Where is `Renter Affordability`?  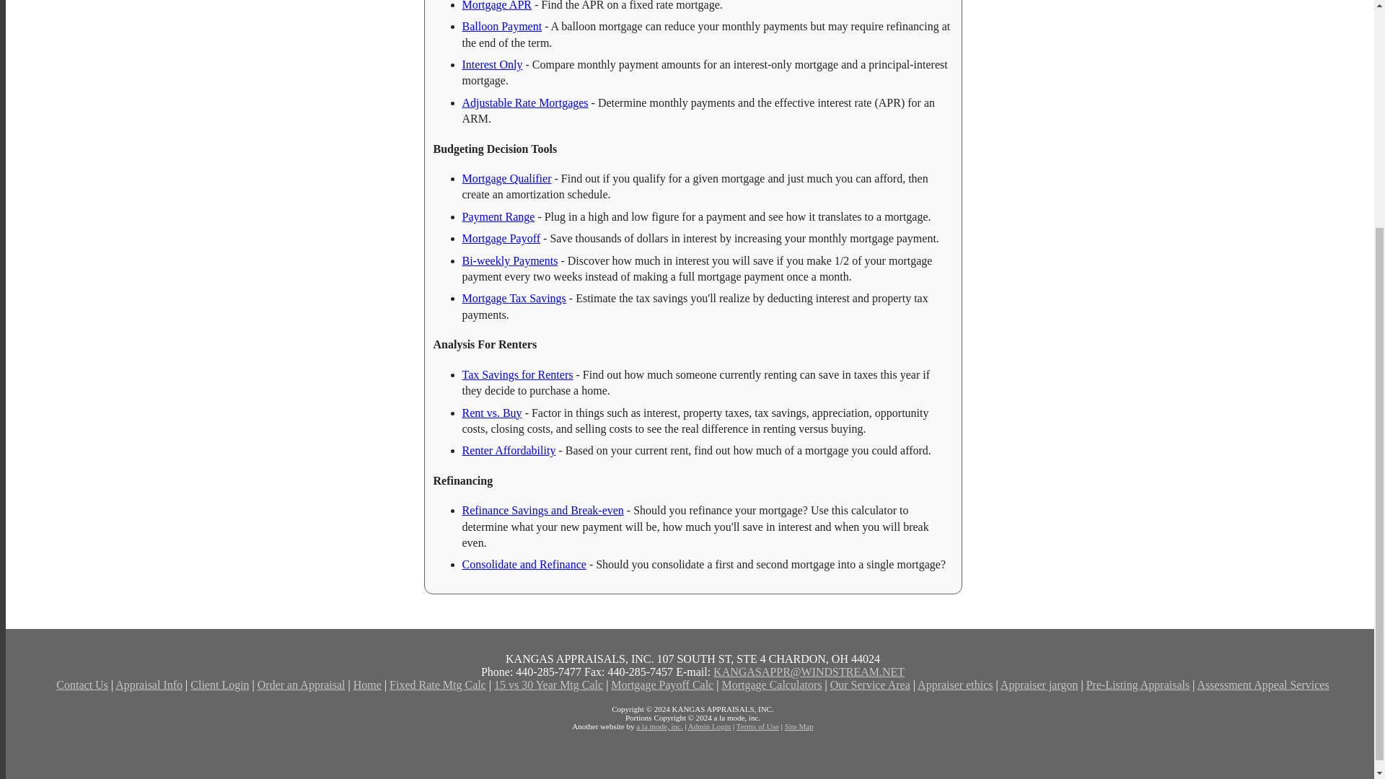 Renter Affordability is located at coordinates (508, 450).